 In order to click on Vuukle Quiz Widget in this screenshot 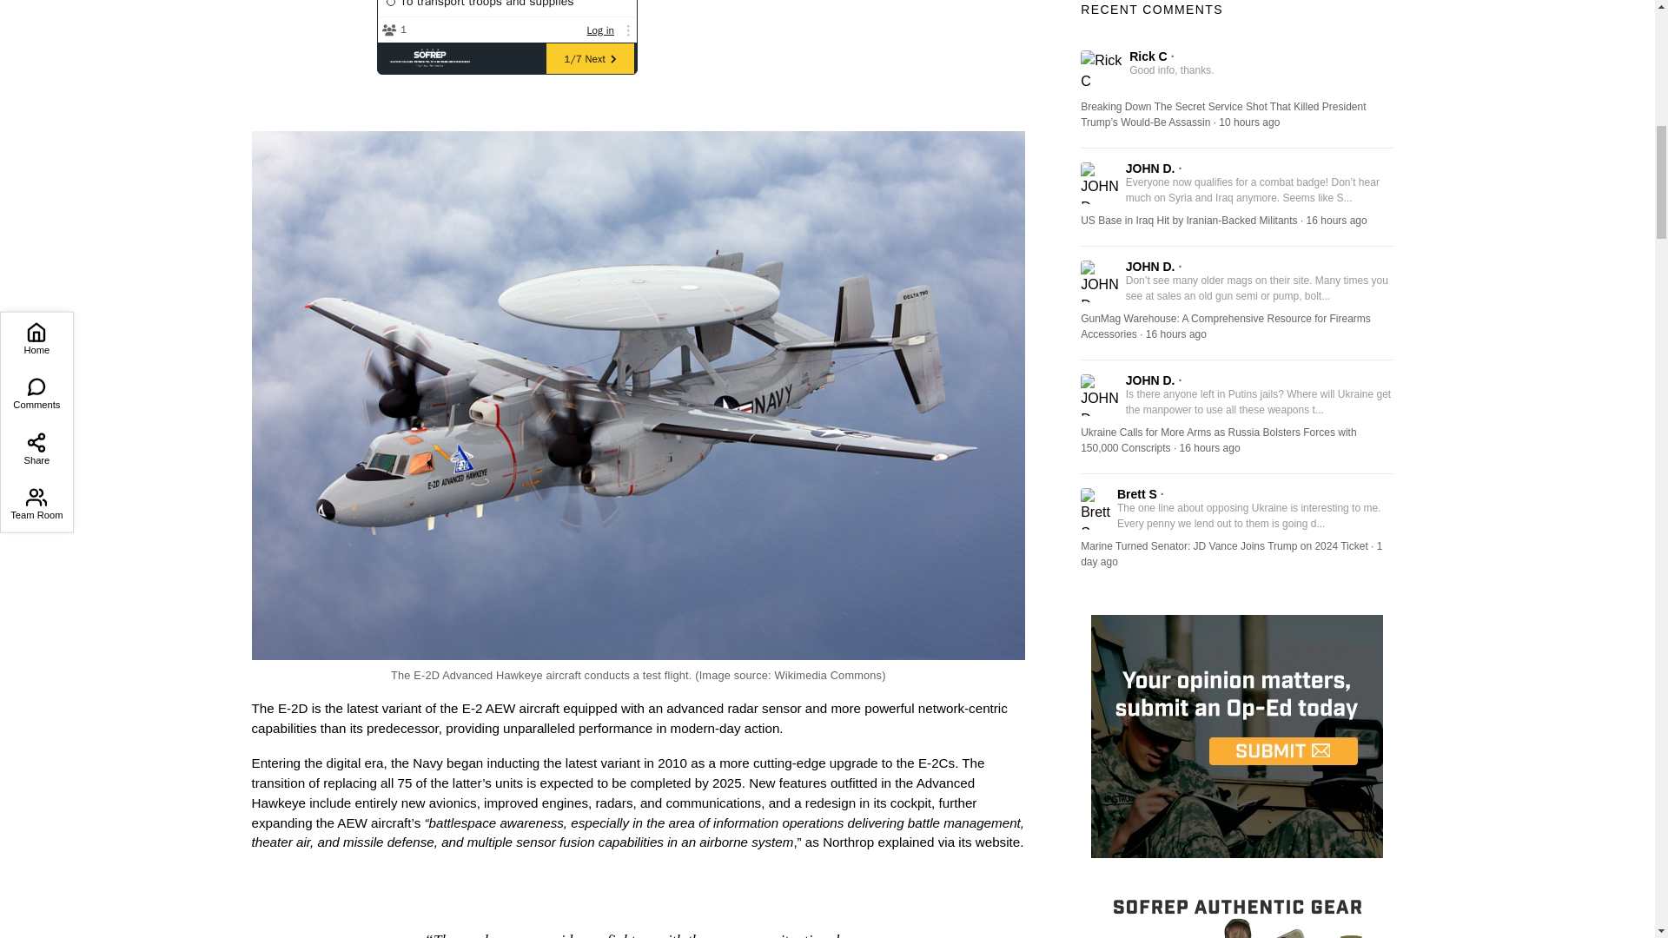, I will do `click(506, 37)`.